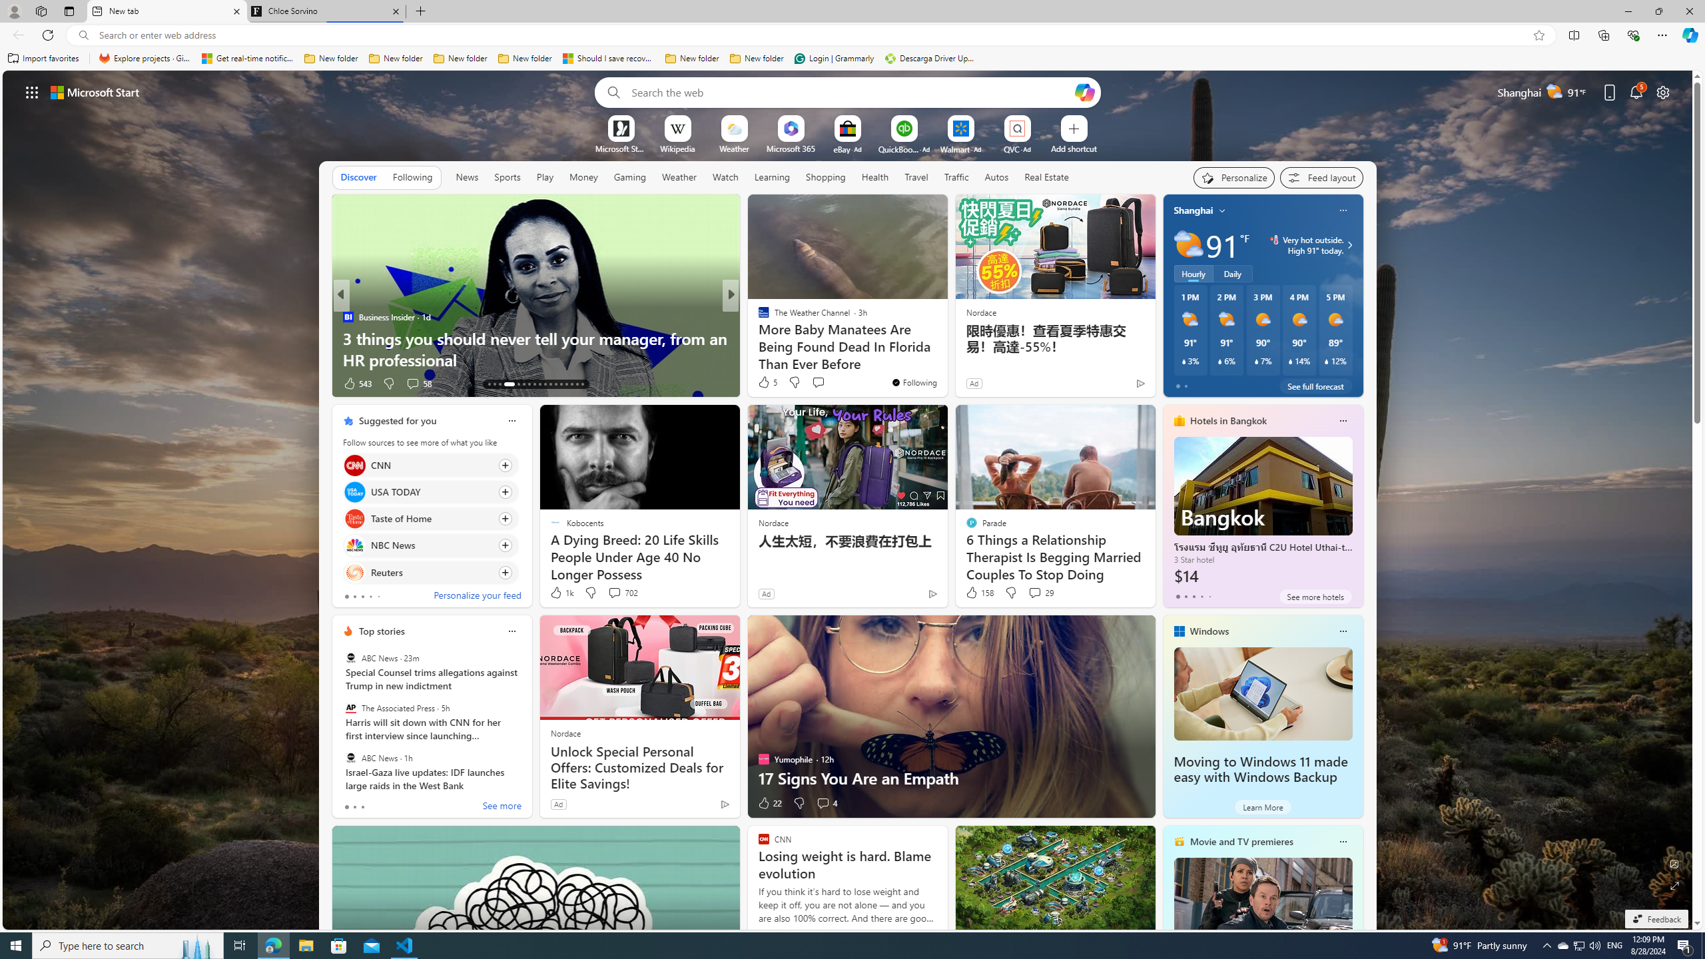 The width and height of the screenshot is (1705, 959). What do you see at coordinates (998, 176) in the screenshot?
I see `Autos` at bounding box center [998, 176].